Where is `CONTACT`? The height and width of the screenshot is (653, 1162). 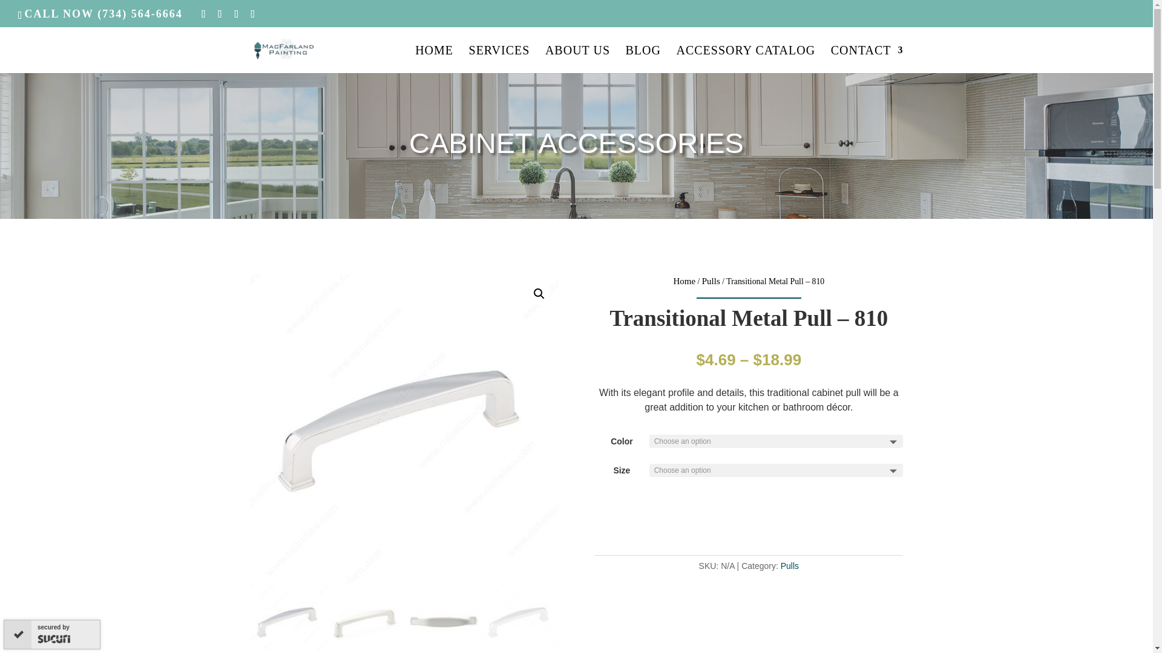
CONTACT is located at coordinates (867, 59).